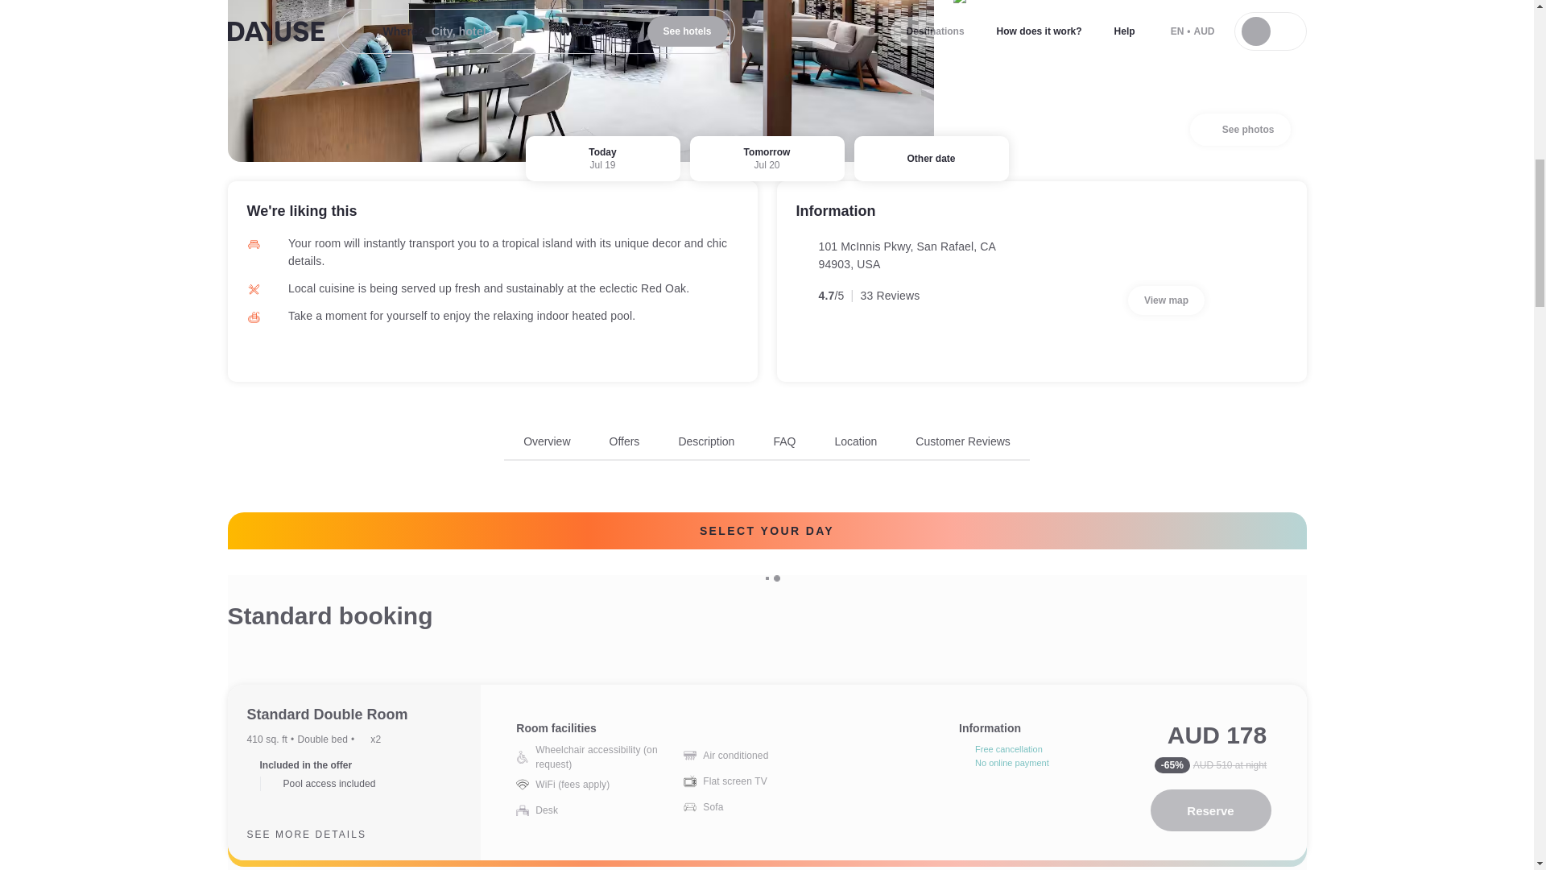 Image resolution: width=1546 pixels, height=870 pixels. Describe the element at coordinates (961, 441) in the screenshot. I see `Location` at that location.